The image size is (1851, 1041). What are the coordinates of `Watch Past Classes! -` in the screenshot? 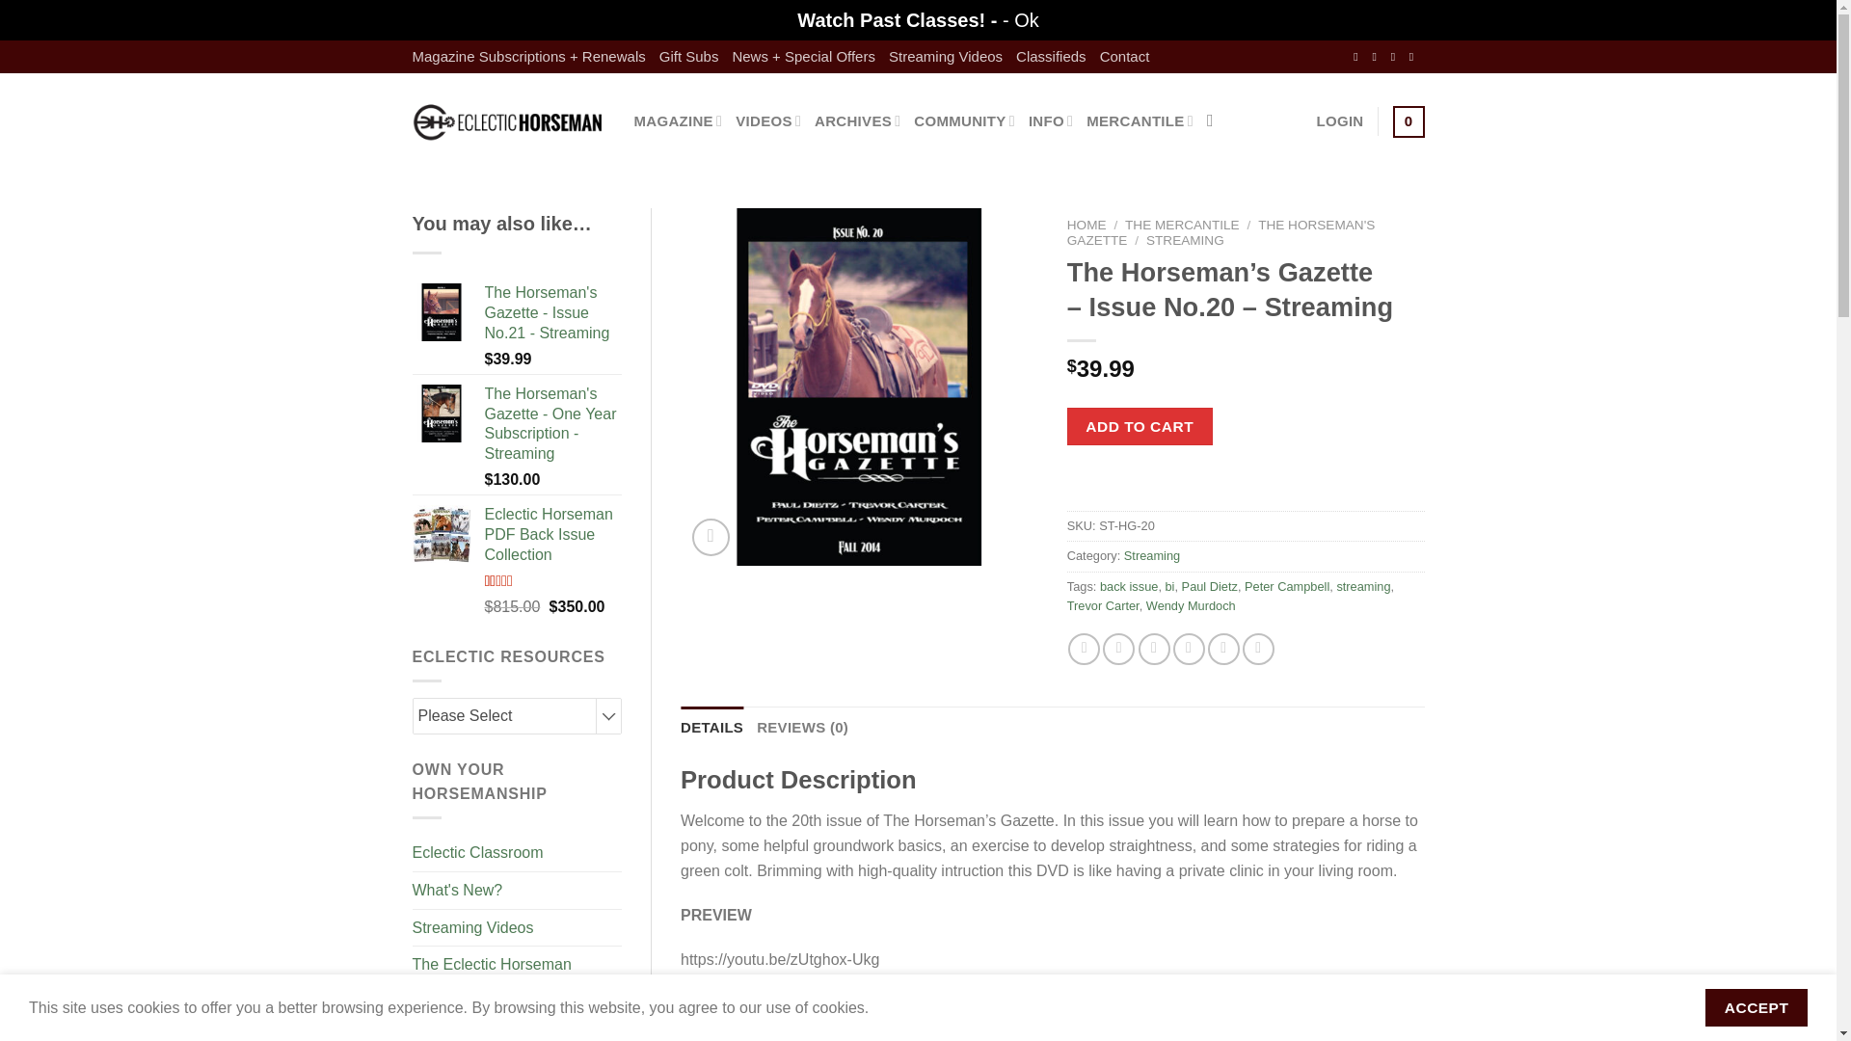 It's located at (900, 19).